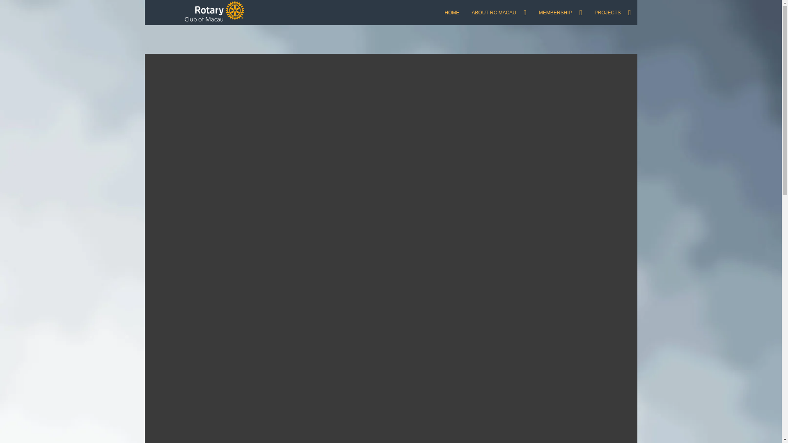 This screenshot has height=443, width=788. Describe the element at coordinates (499, 12) in the screenshot. I see `ABOUT RC MACAU` at that location.